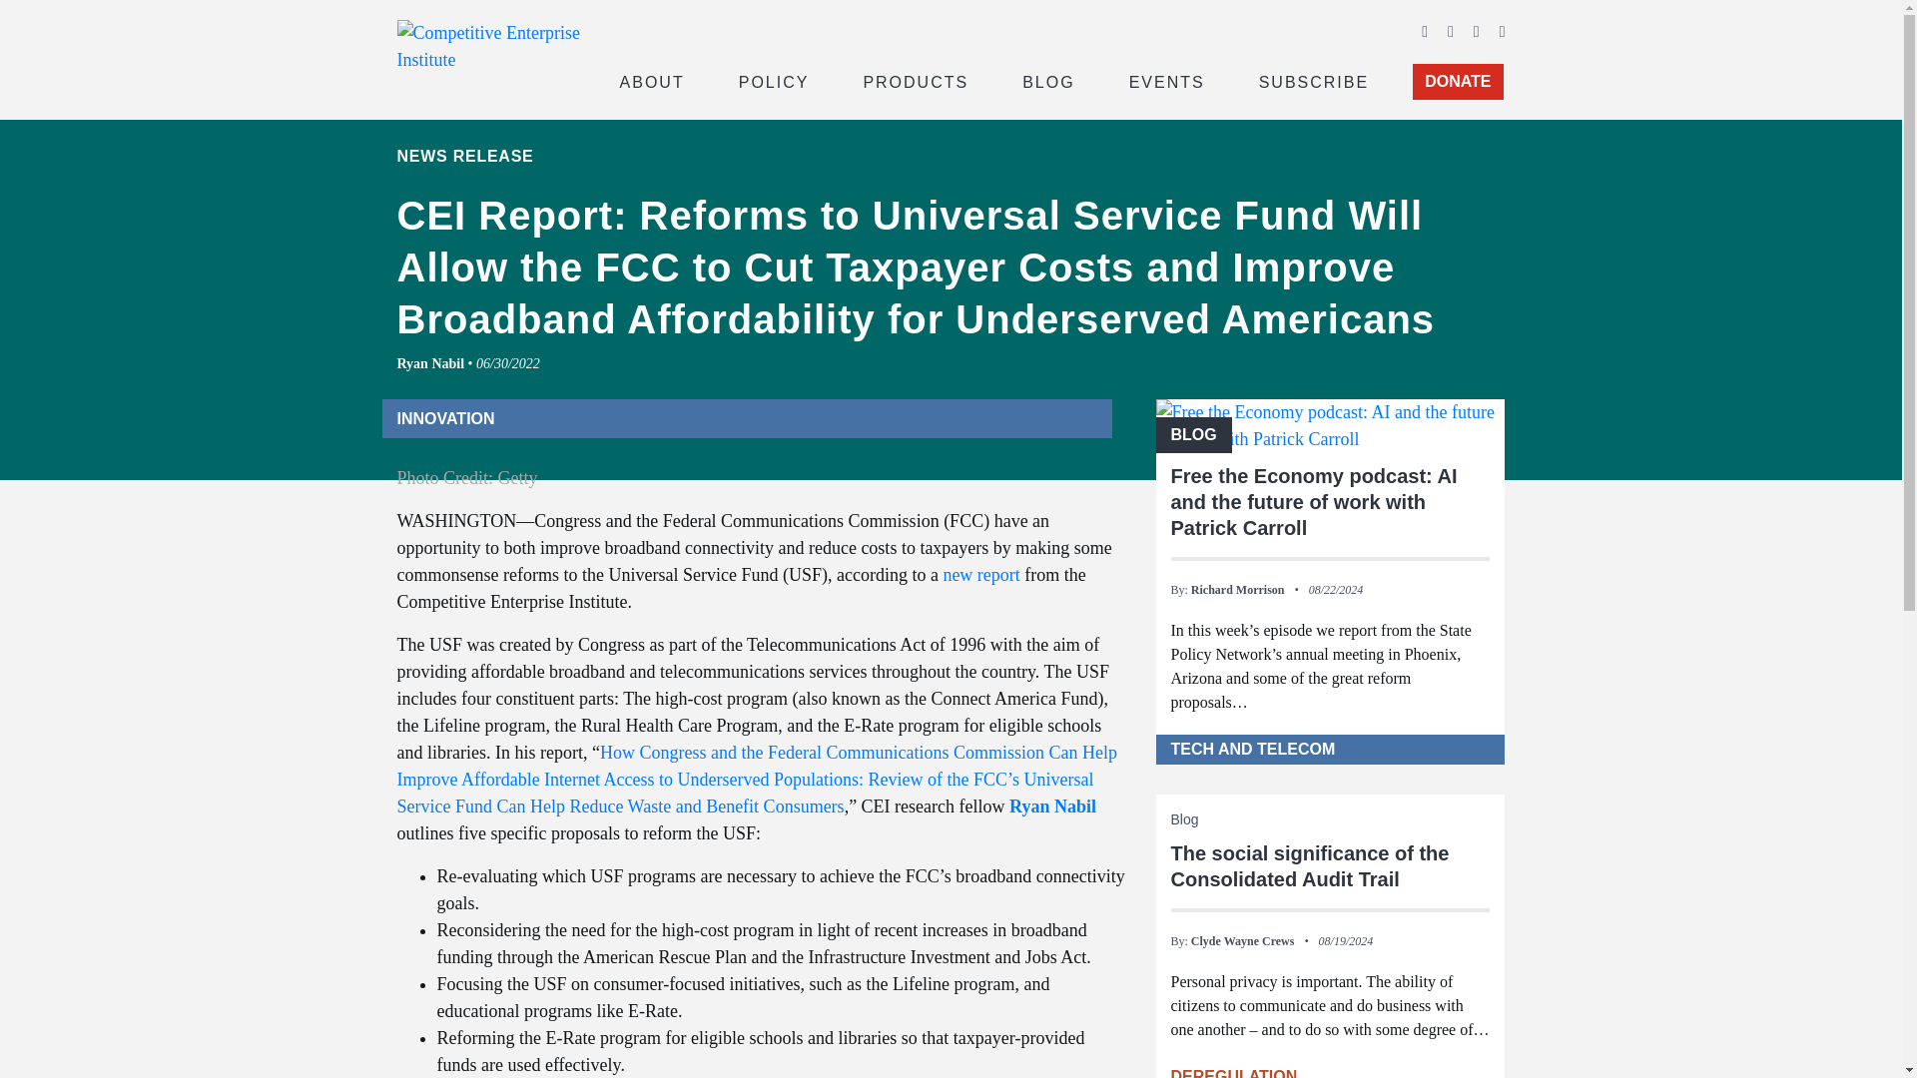 This screenshot has width=1917, height=1078. I want to click on ABOUT, so click(651, 80).